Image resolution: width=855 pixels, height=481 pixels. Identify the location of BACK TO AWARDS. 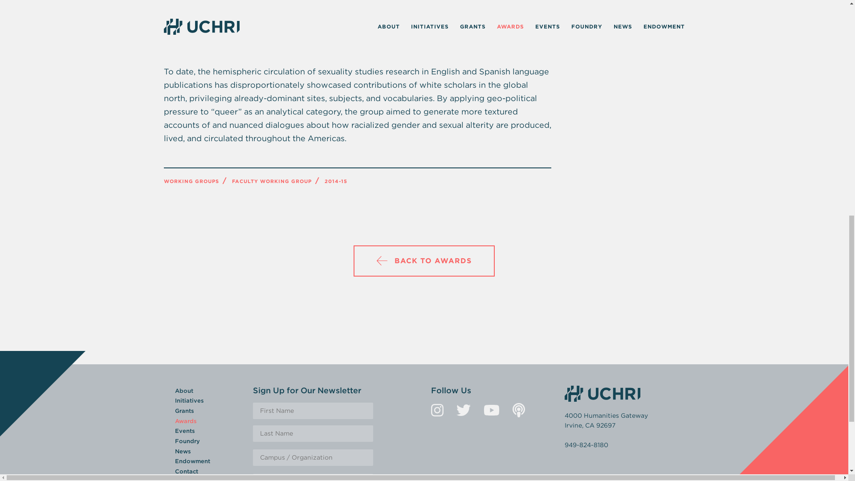
(424, 261).